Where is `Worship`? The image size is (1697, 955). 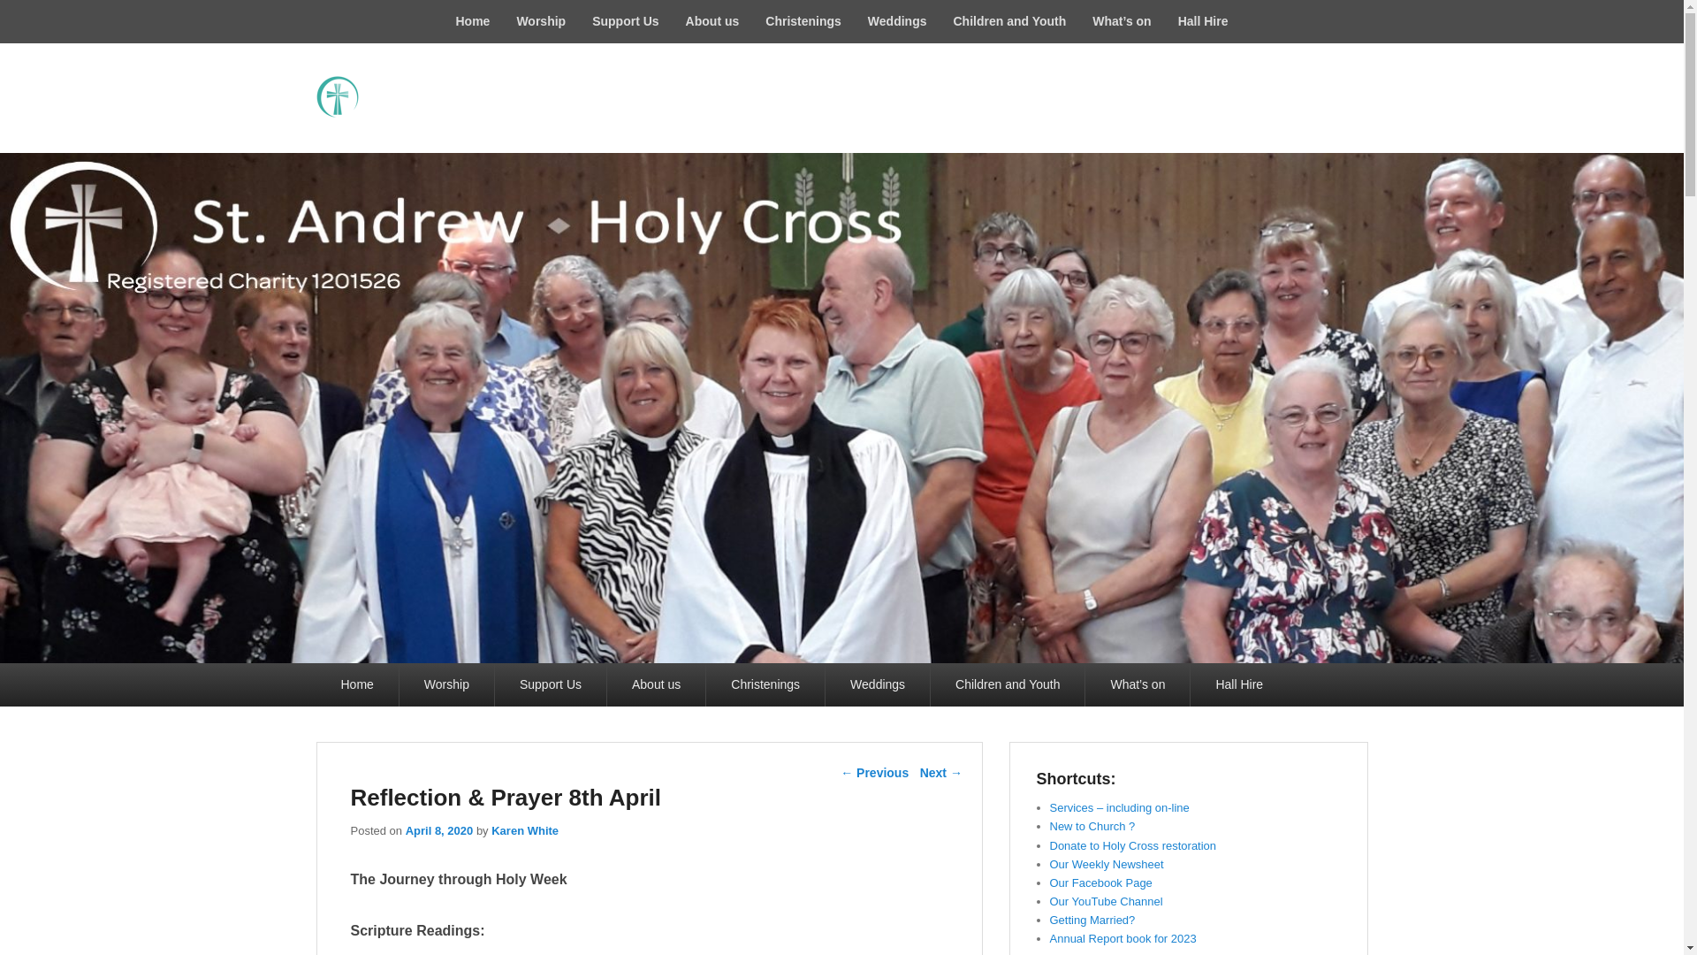 Worship is located at coordinates (540, 21).